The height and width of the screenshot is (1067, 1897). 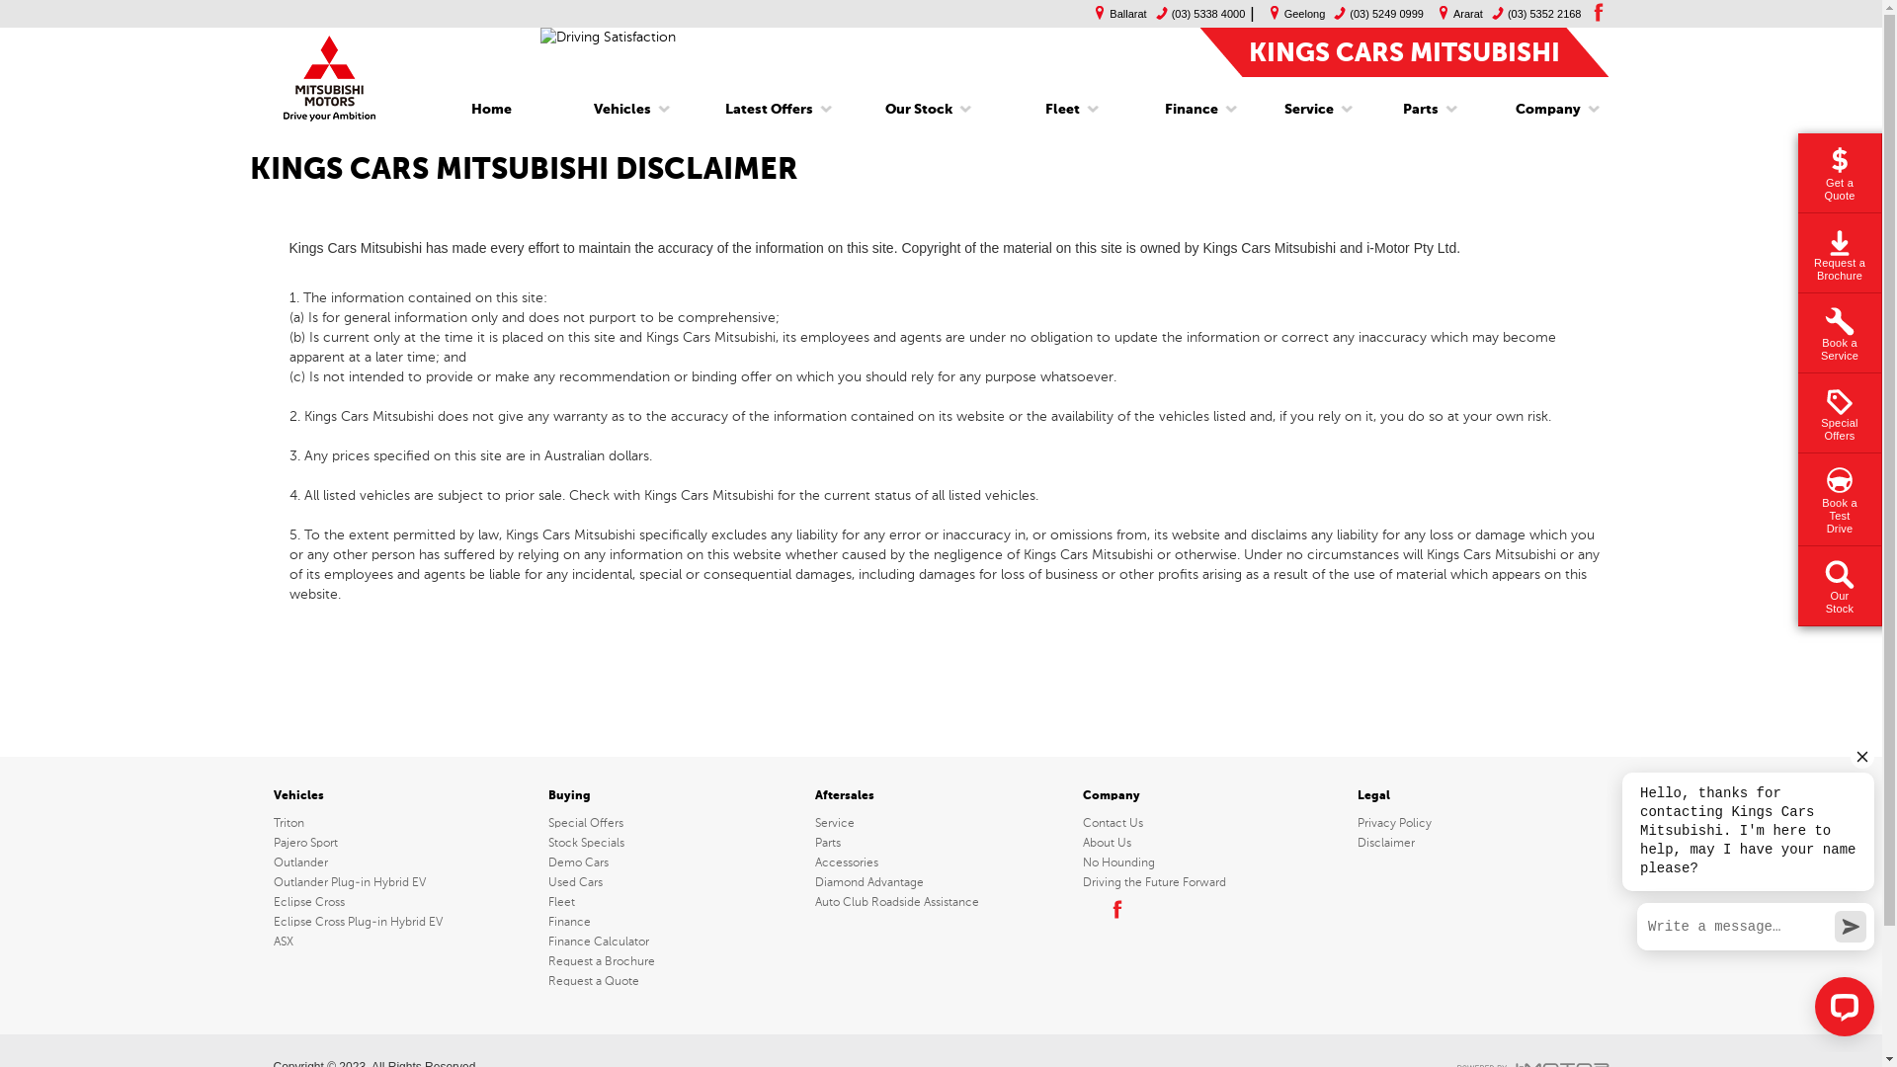 I want to click on Finance, so click(x=674, y=922).